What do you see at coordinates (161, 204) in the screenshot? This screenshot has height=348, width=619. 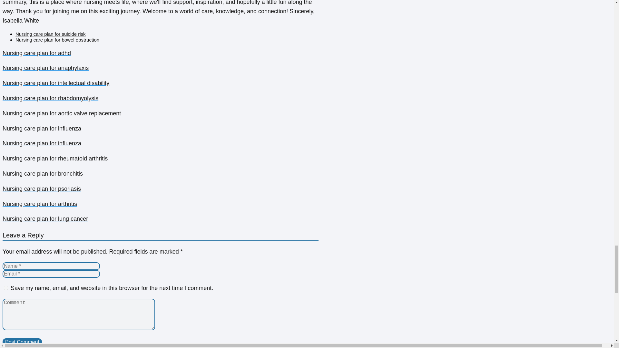 I see `Nursing care plan for arthritis` at bounding box center [161, 204].